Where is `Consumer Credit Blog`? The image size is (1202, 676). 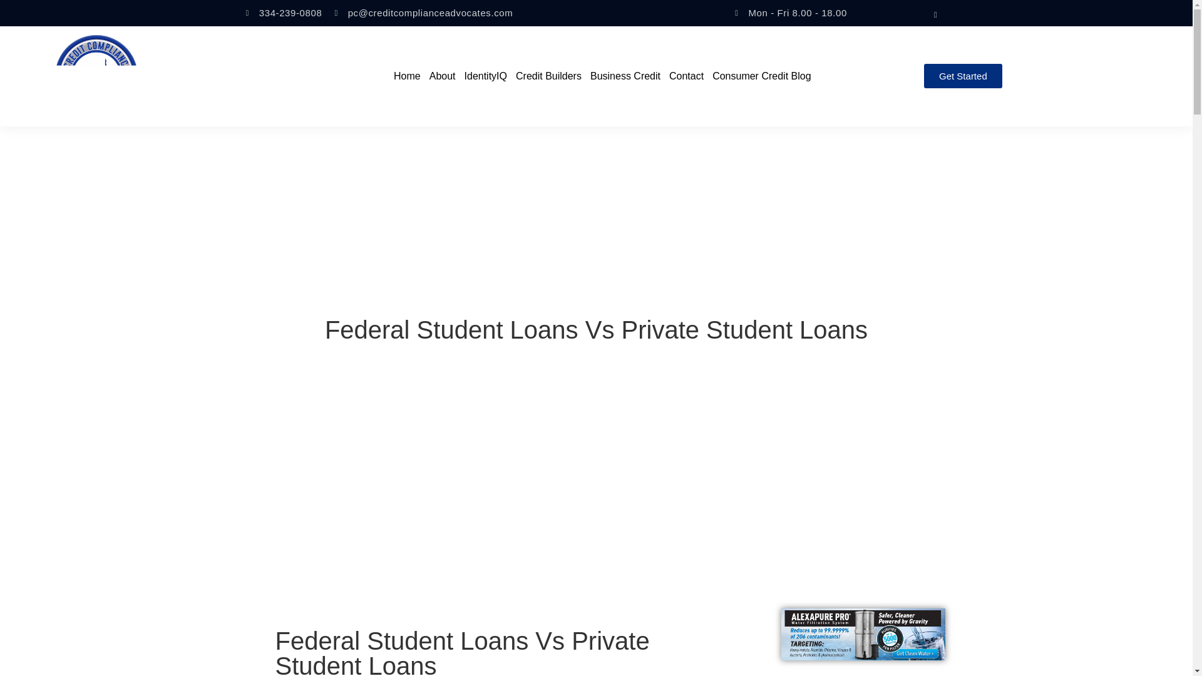
Consumer Credit Blog is located at coordinates (761, 75).